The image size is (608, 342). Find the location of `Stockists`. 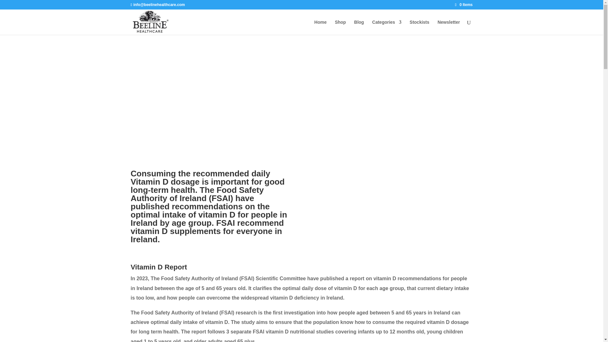

Stockists is located at coordinates (419, 27).